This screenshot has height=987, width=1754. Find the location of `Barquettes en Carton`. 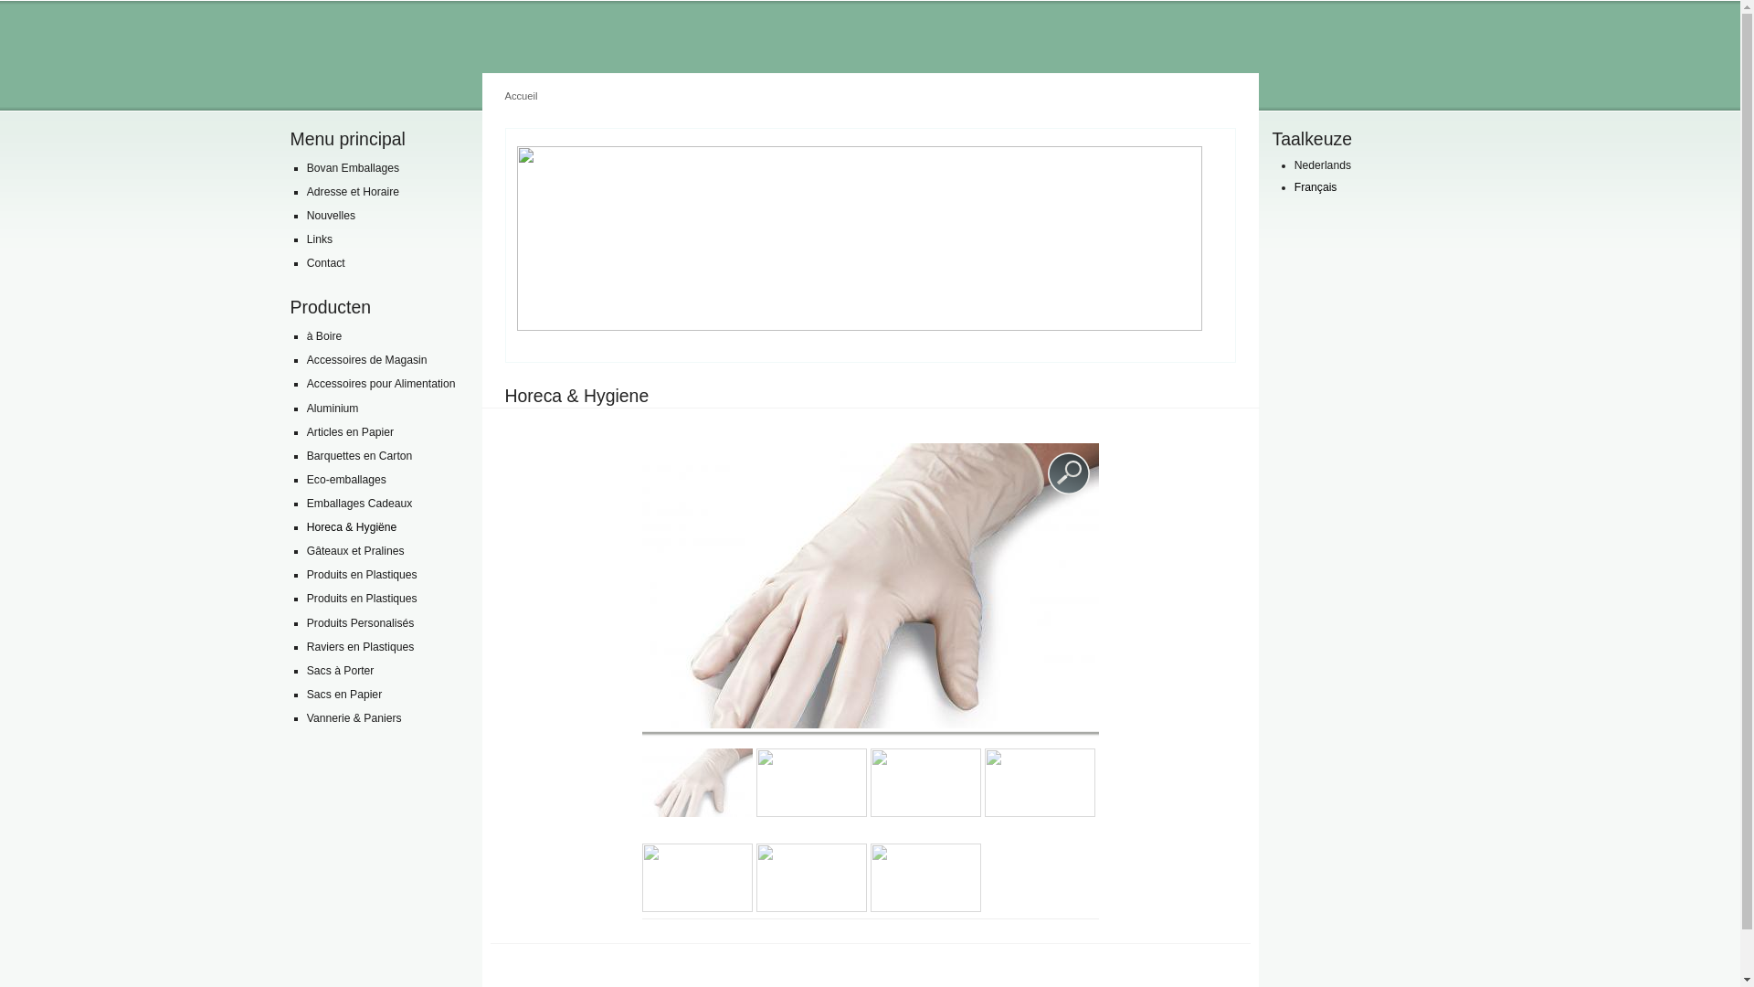

Barquettes en Carton is located at coordinates (385, 457).